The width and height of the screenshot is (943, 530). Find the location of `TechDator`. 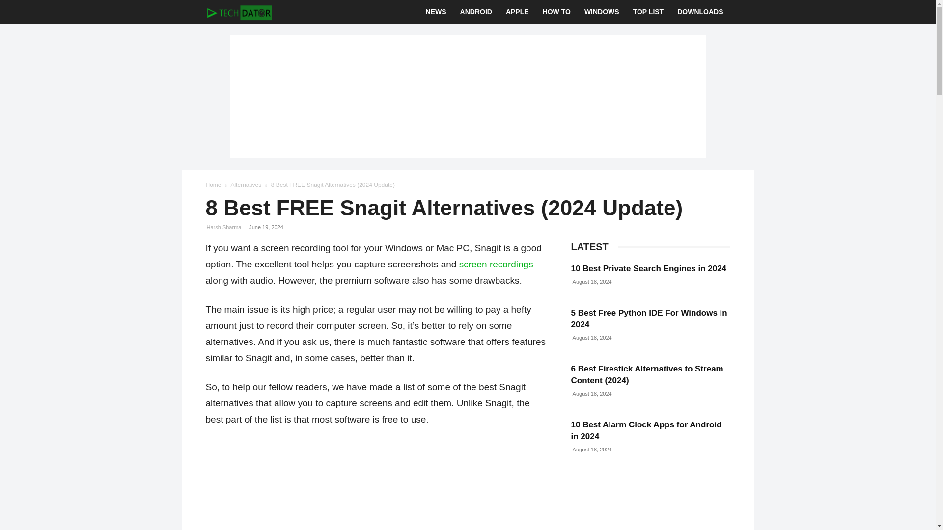

TechDator is located at coordinates (238, 12).